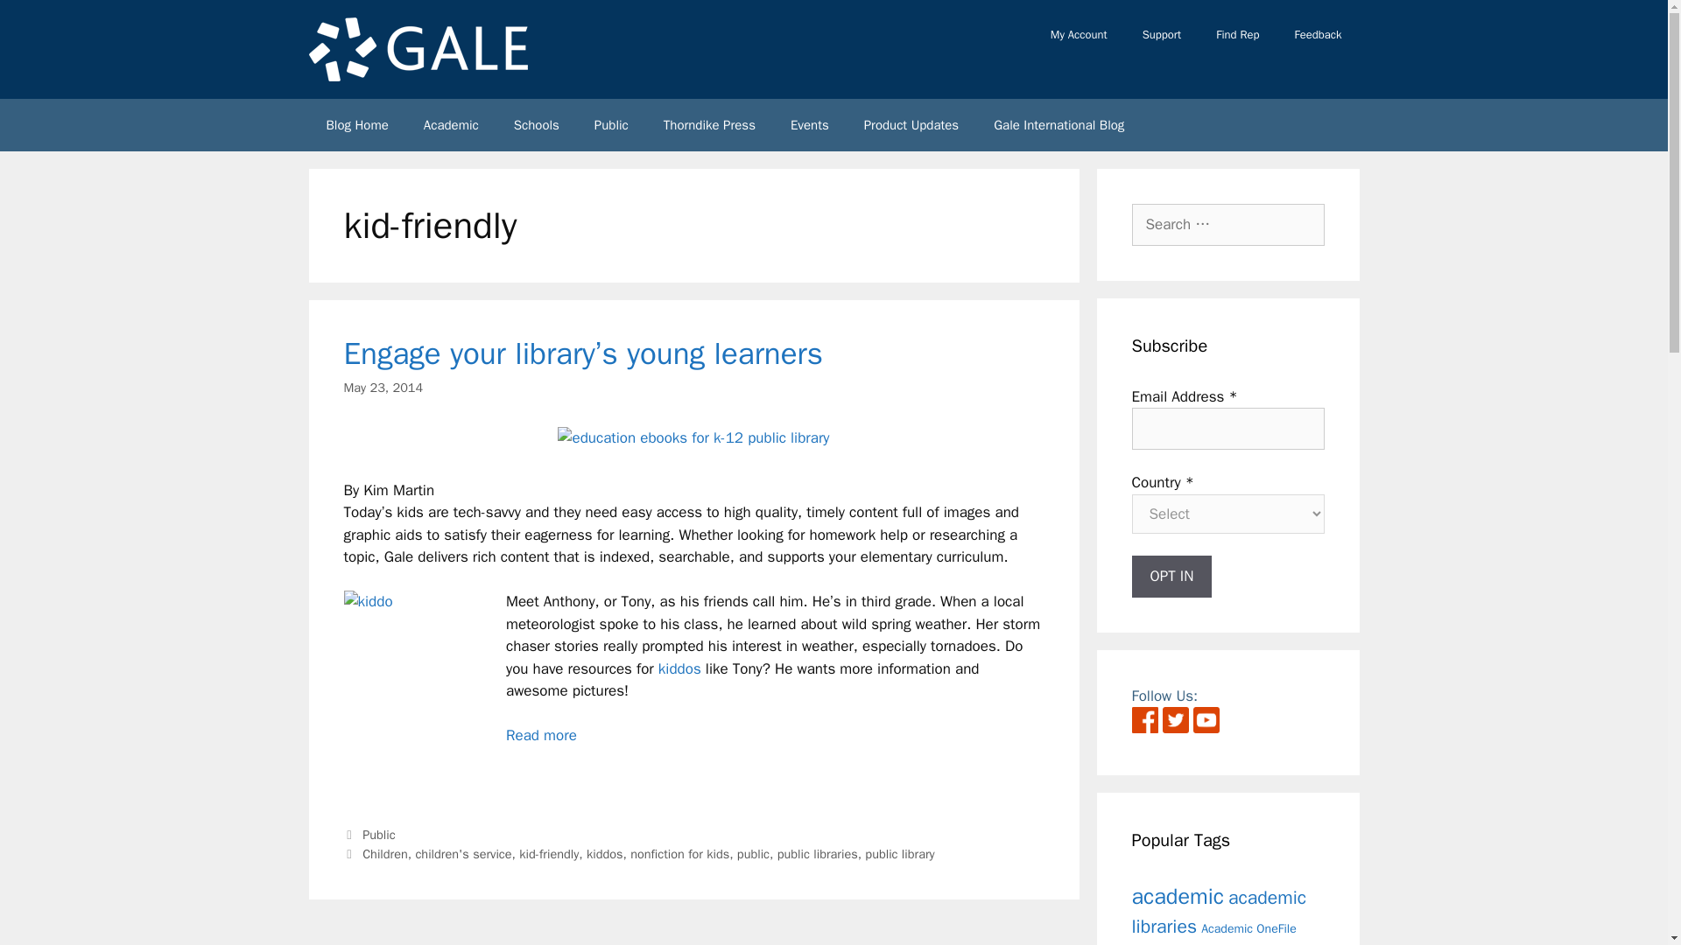  What do you see at coordinates (605, 853) in the screenshot?
I see `kiddos` at bounding box center [605, 853].